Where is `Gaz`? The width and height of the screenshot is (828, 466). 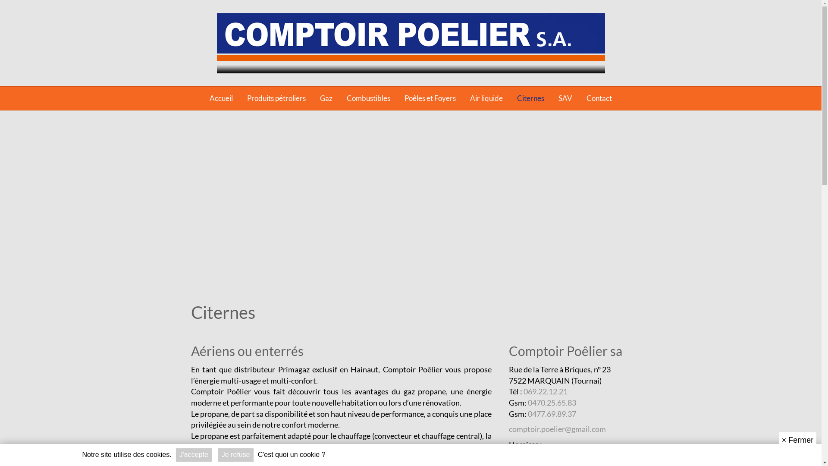 Gaz is located at coordinates (326, 98).